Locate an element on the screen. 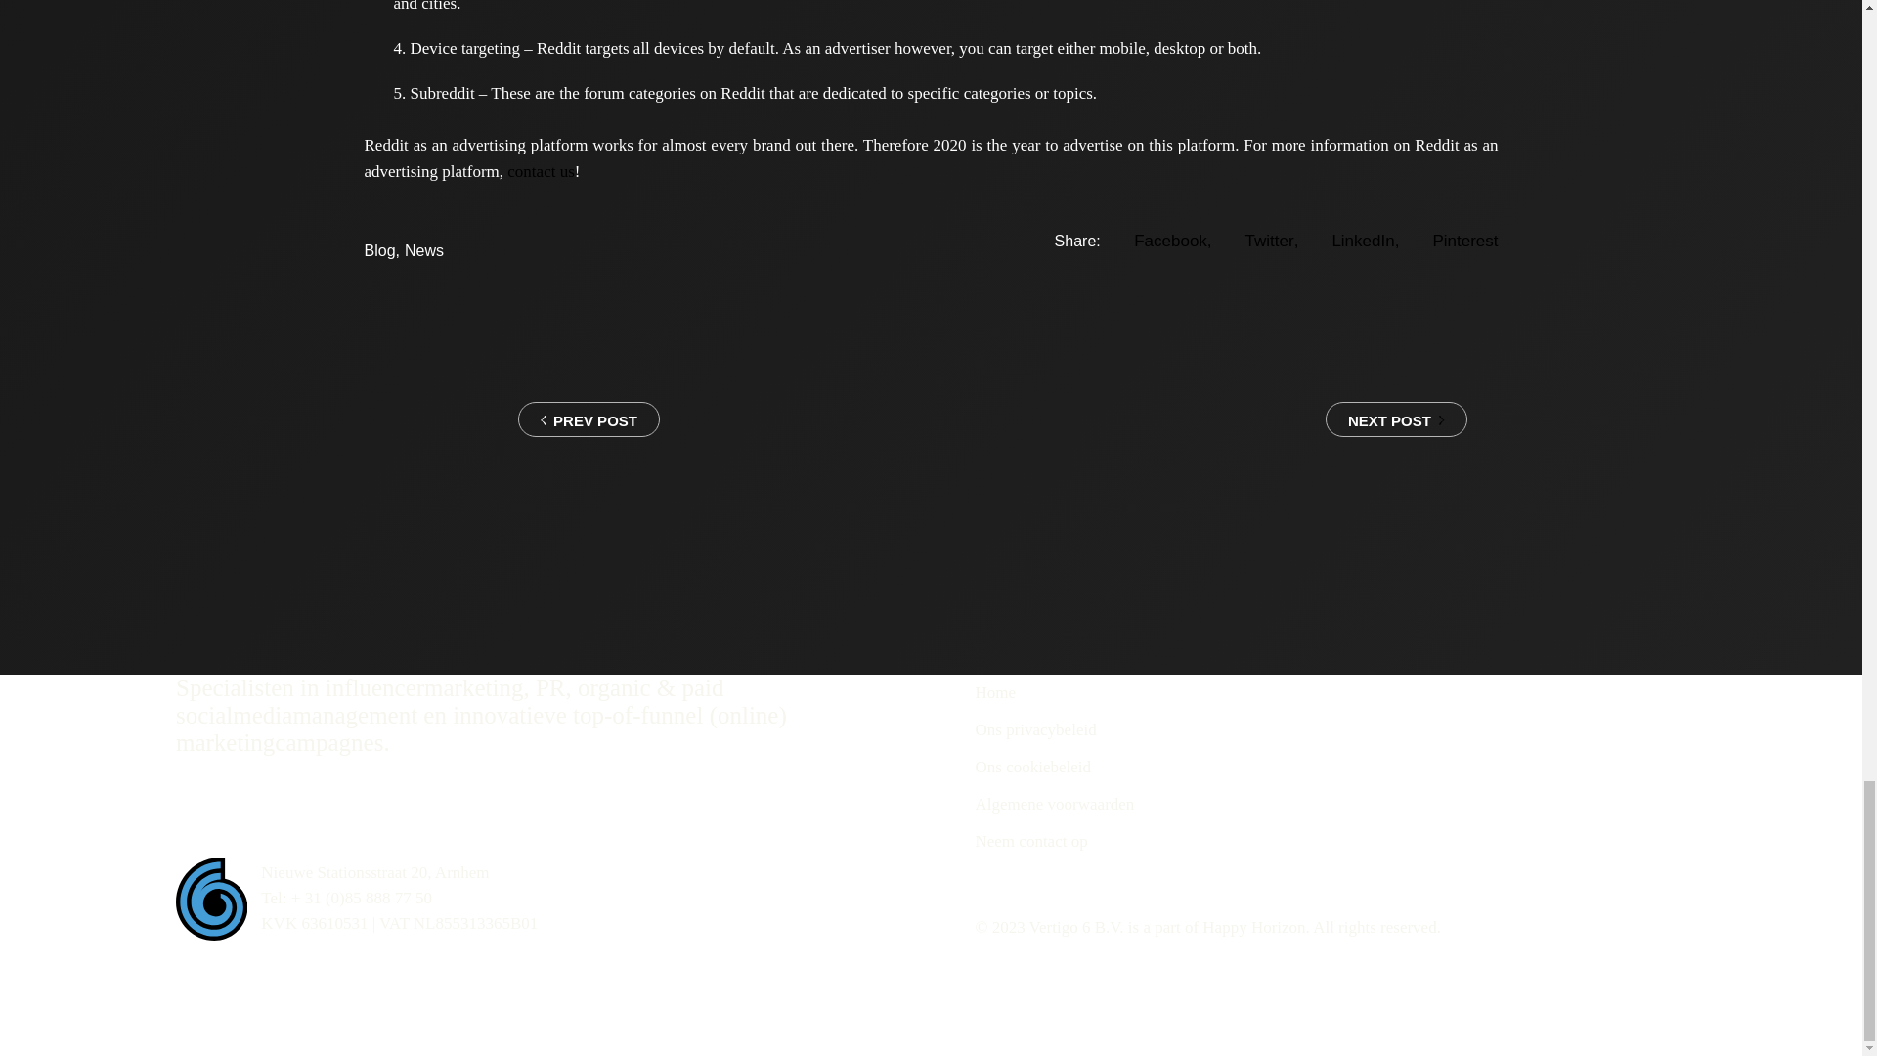 Image resolution: width=1877 pixels, height=1056 pixels. Blog is located at coordinates (379, 250).